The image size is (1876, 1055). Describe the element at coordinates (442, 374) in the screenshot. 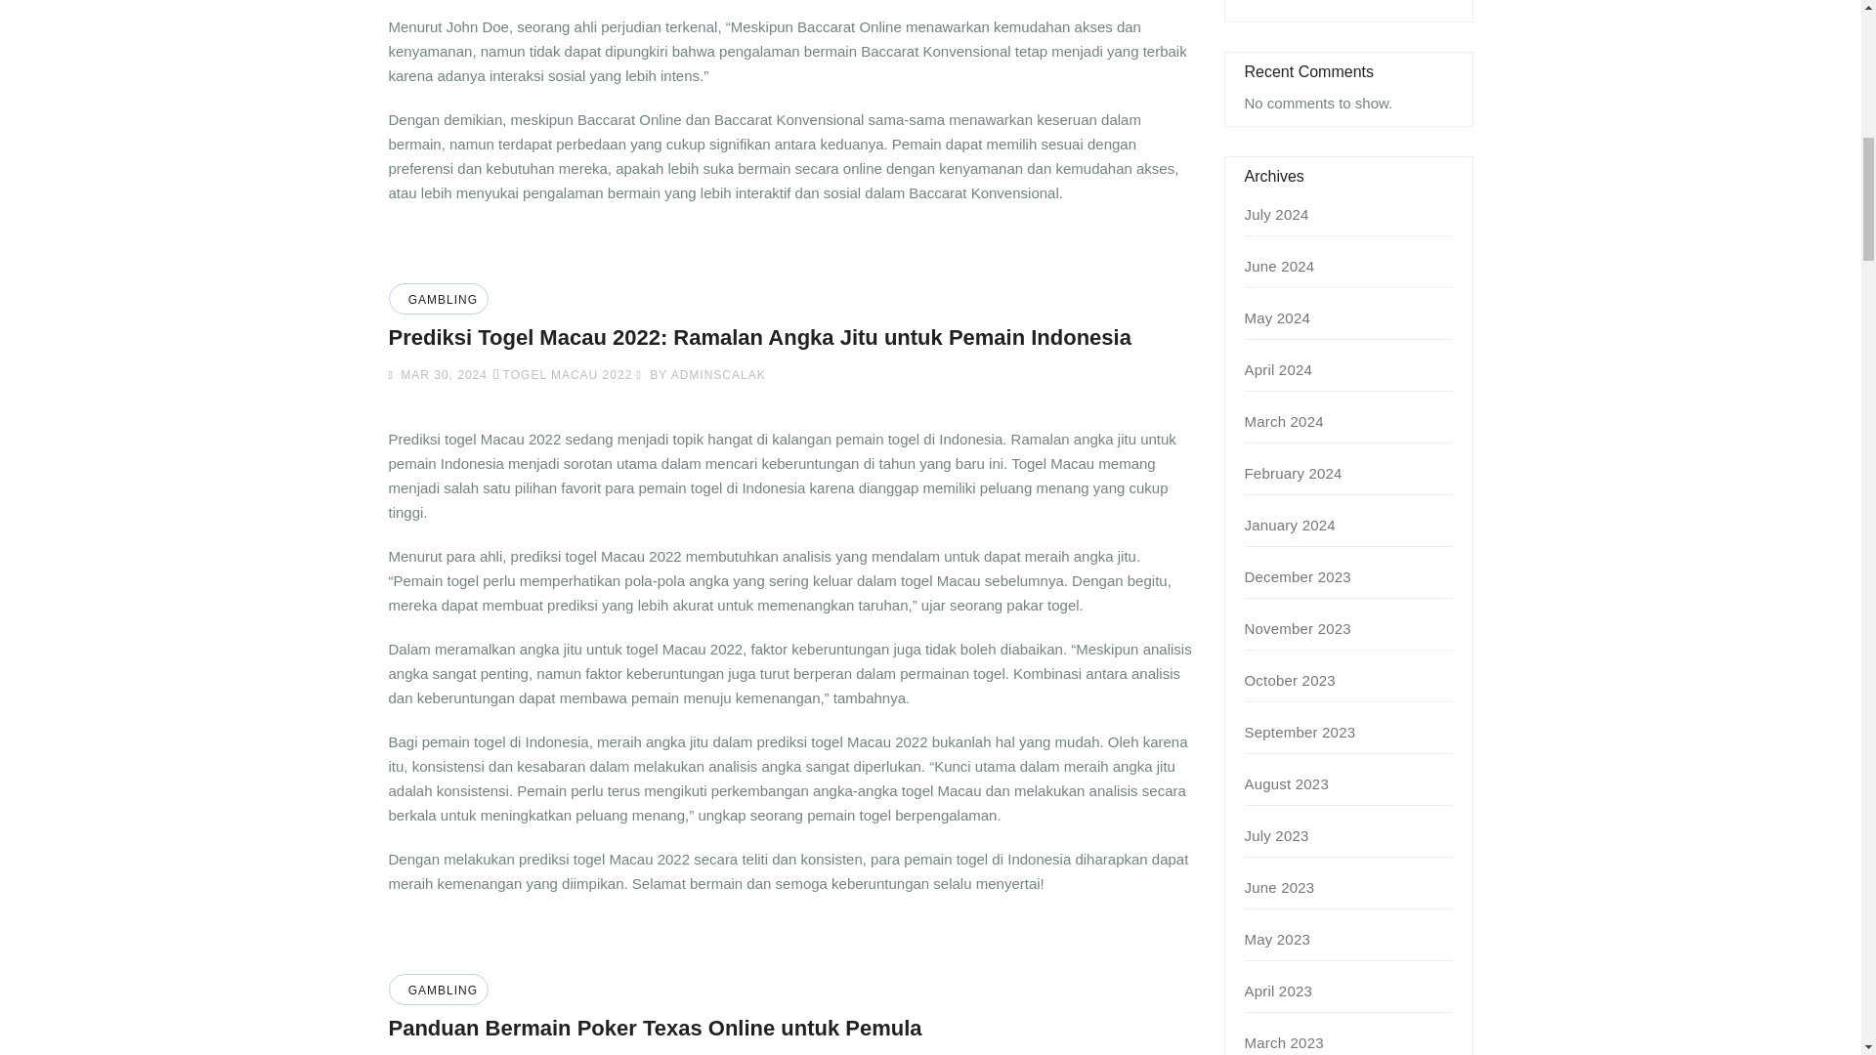

I see `MAR 30, 2024` at that location.